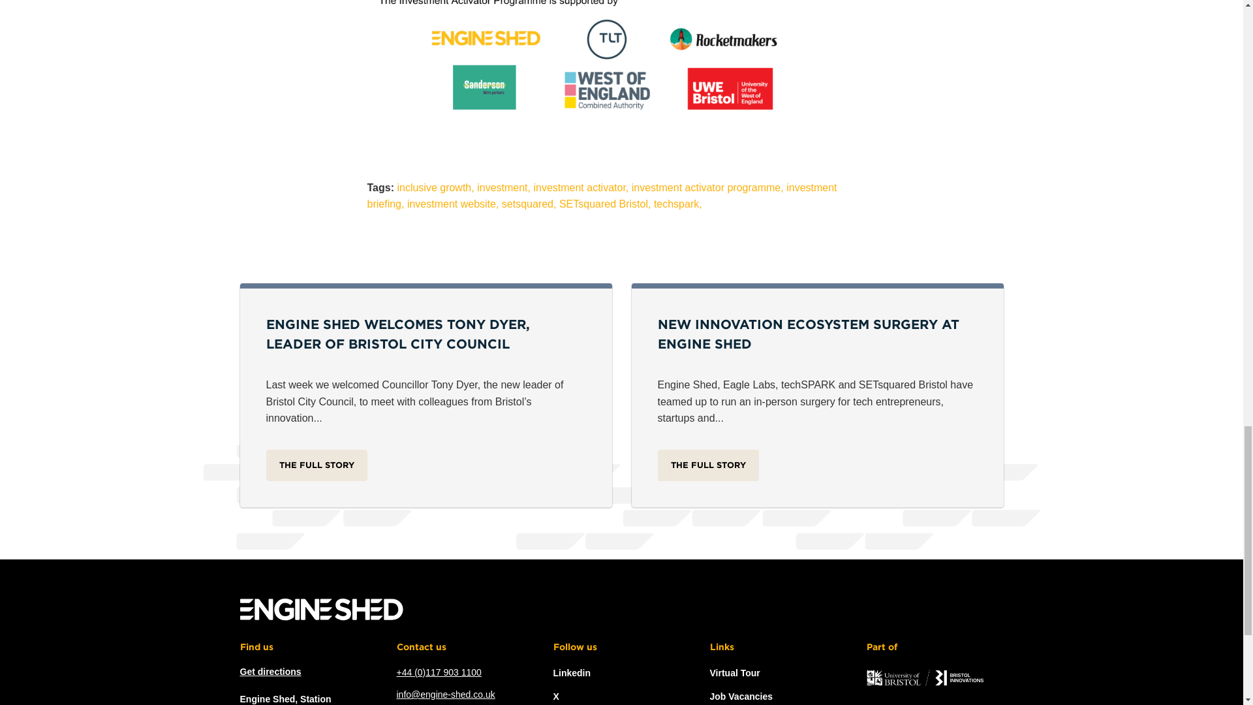 The height and width of the screenshot is (705, 1253). Describe the element at coordinates (707, 187) in the screenshot. I see `investment activator programme,` at that location.